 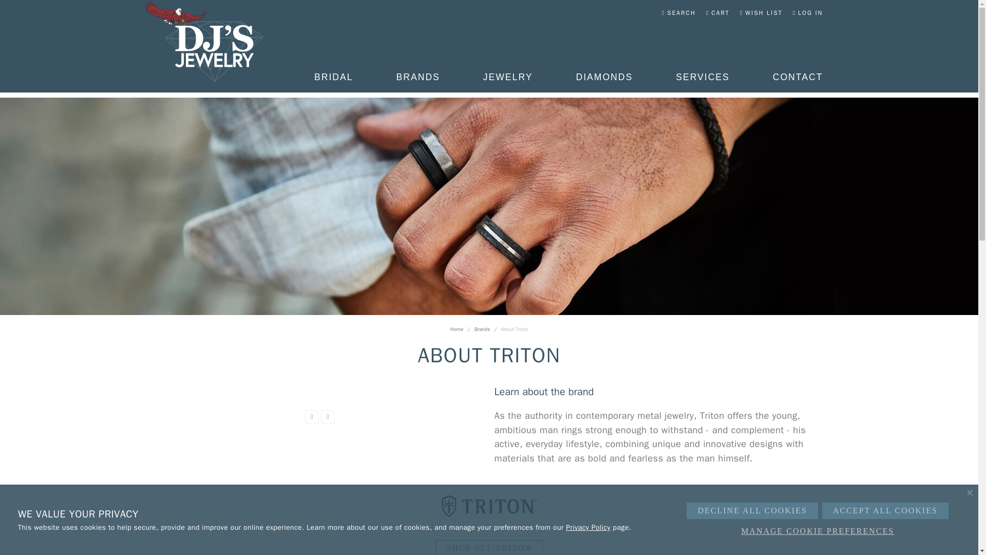 What do you see at coordinates (418, 80) in the screenshot?
I see `BRANDS` at bounding box center [418, 80].